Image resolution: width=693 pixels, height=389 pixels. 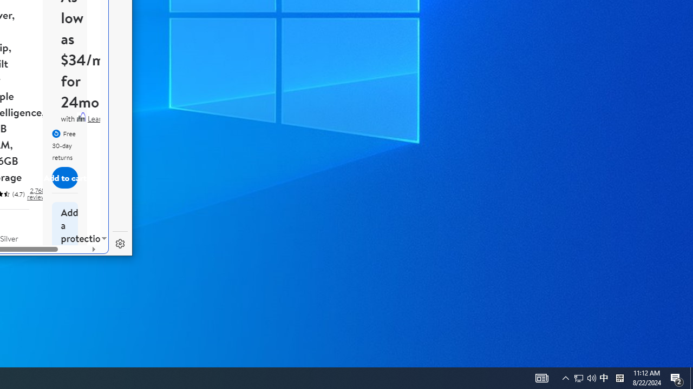 I want to click on Free 30-day returns, so click(x=65, y=144).